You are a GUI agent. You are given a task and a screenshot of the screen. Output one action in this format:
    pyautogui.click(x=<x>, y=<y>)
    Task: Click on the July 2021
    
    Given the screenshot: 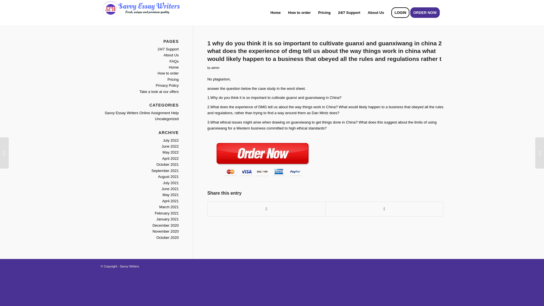 What is the action you would take?
    pyautogui.click(x=171, y=183)
    